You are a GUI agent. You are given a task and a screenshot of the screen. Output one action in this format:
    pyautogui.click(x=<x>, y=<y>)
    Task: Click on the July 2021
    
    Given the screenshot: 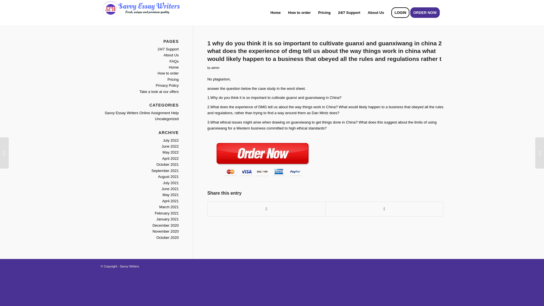 What is the action you would take?
    pyautogui.click(x=171, y=183)
    